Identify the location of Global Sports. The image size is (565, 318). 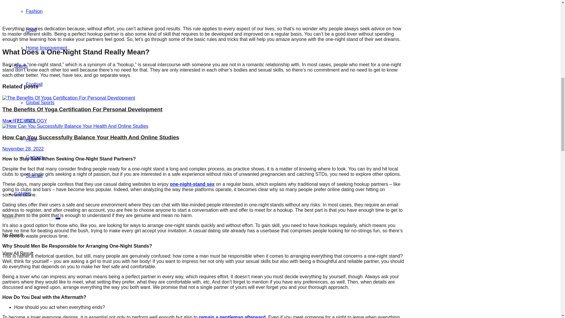
(40, 102).